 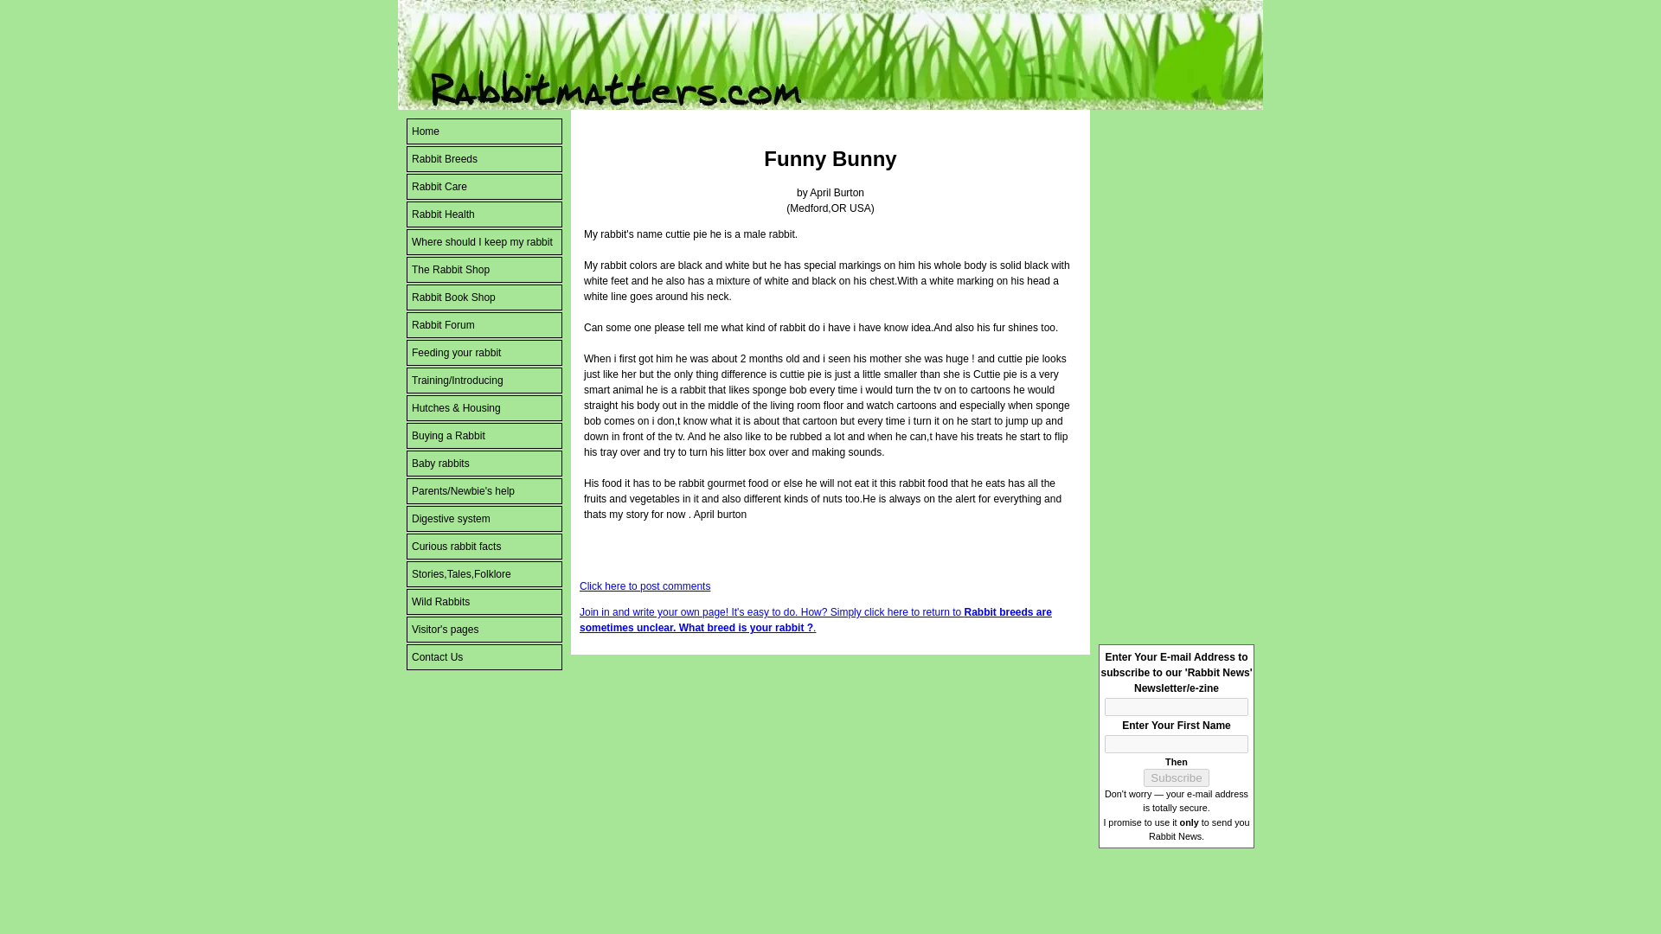 I want to click on Feeding your rabbit, so click(x=484, y=353).